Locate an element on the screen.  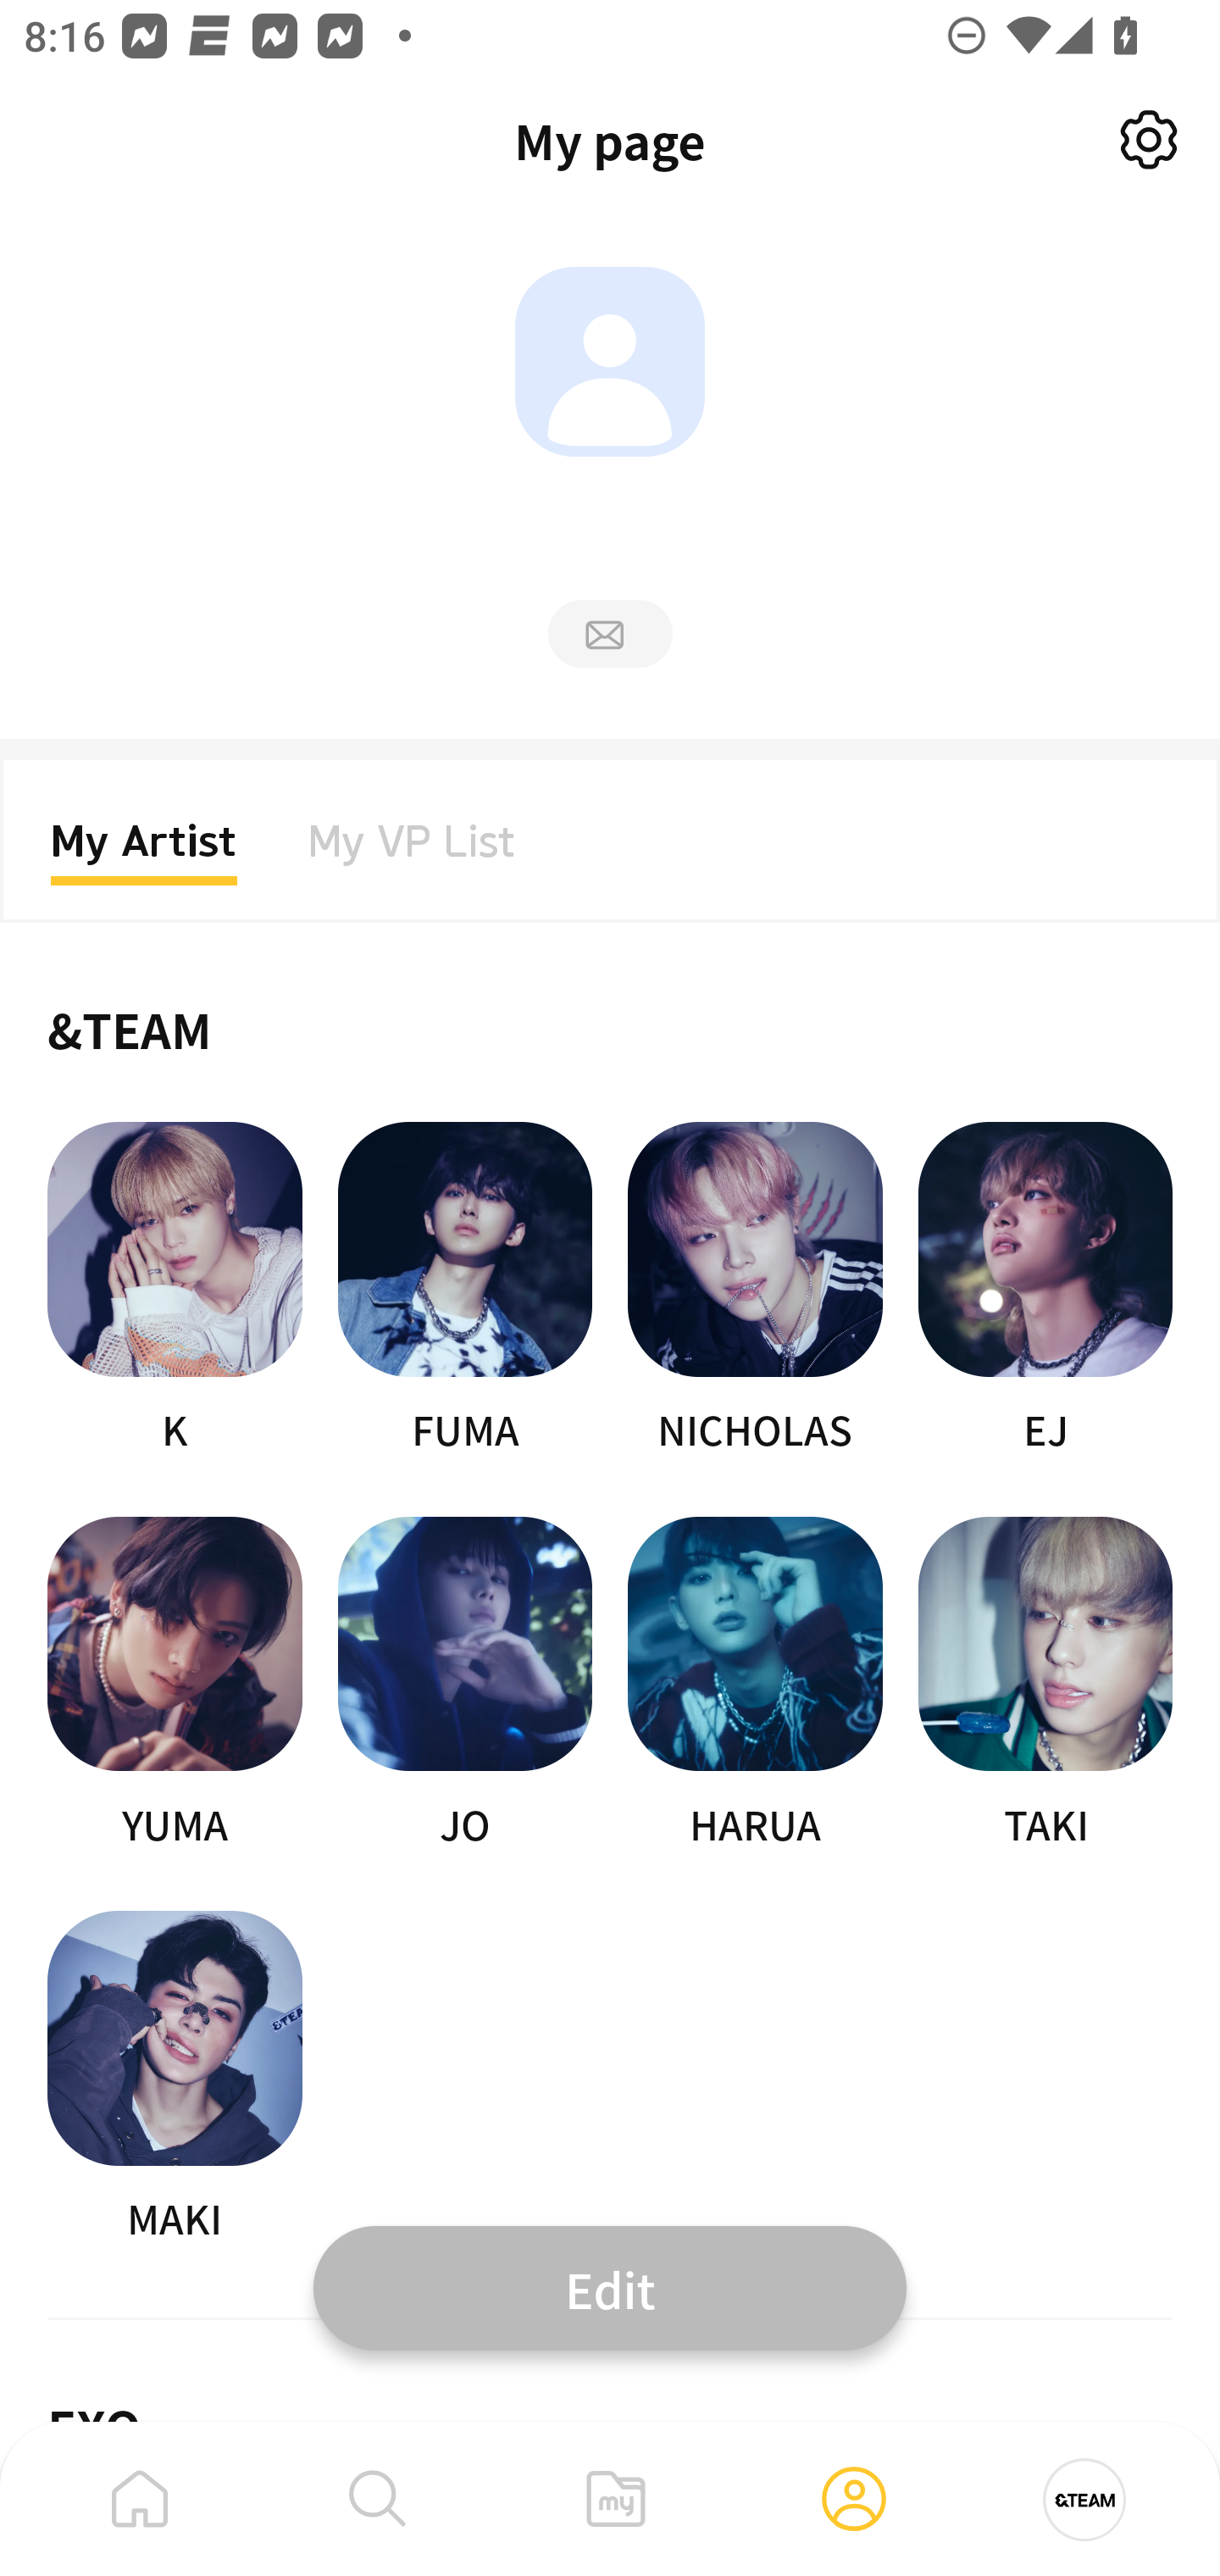
My VP List is located at coordinates (412, 851).